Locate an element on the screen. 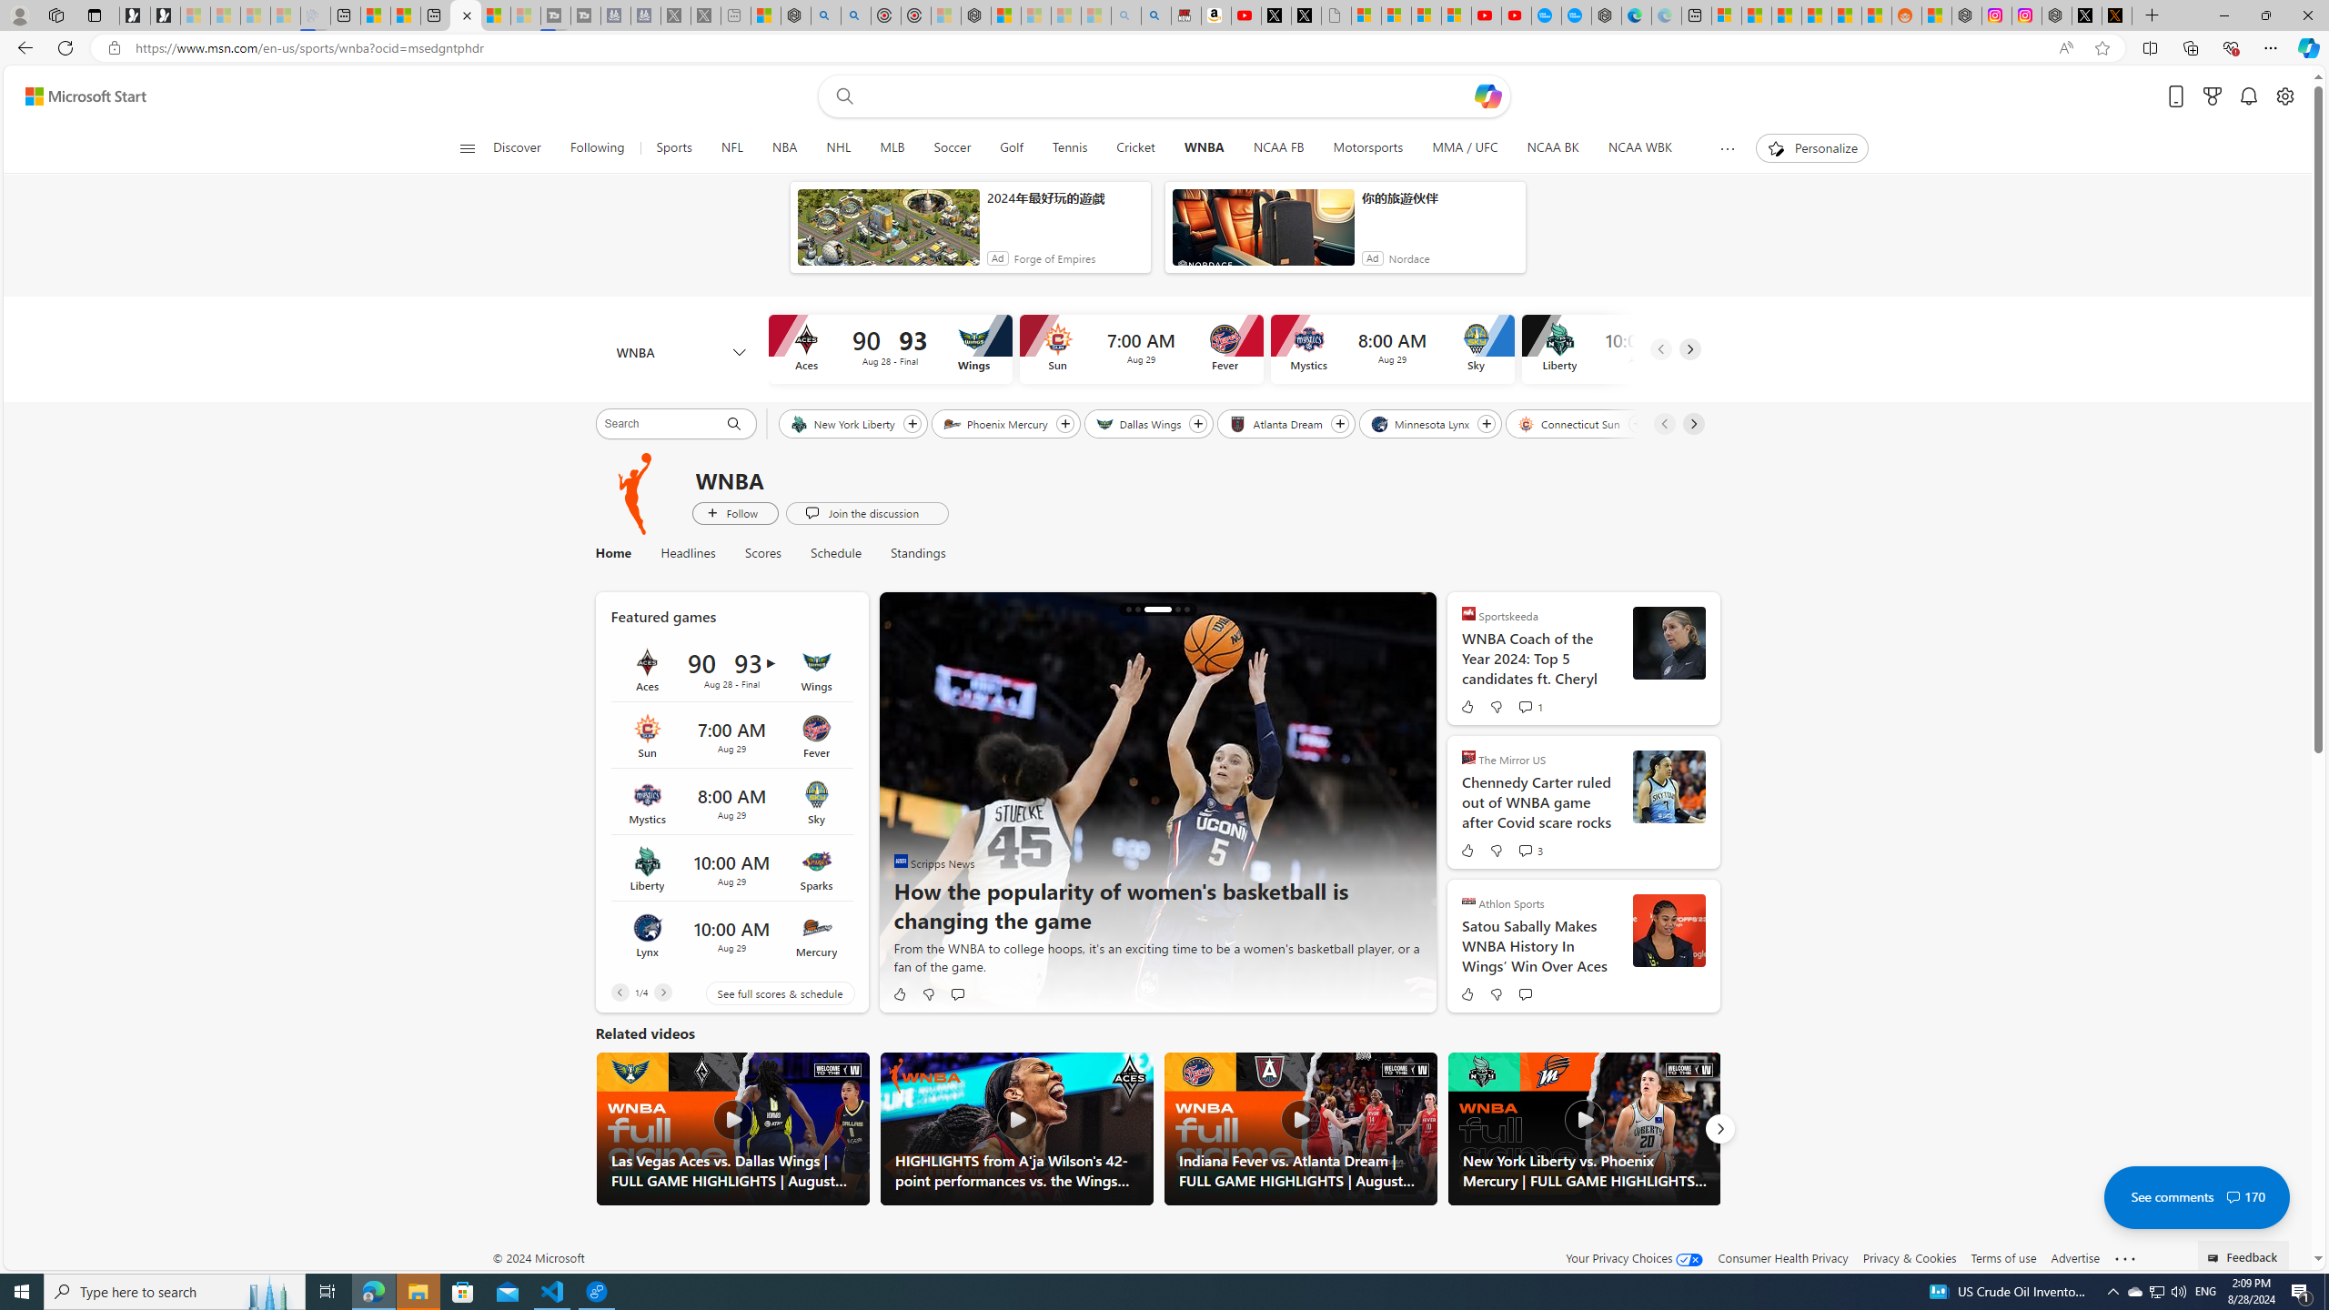  Nordace - Nordace Siena Is Not An Ordinary Backpack is located at coordinates (975, 15).